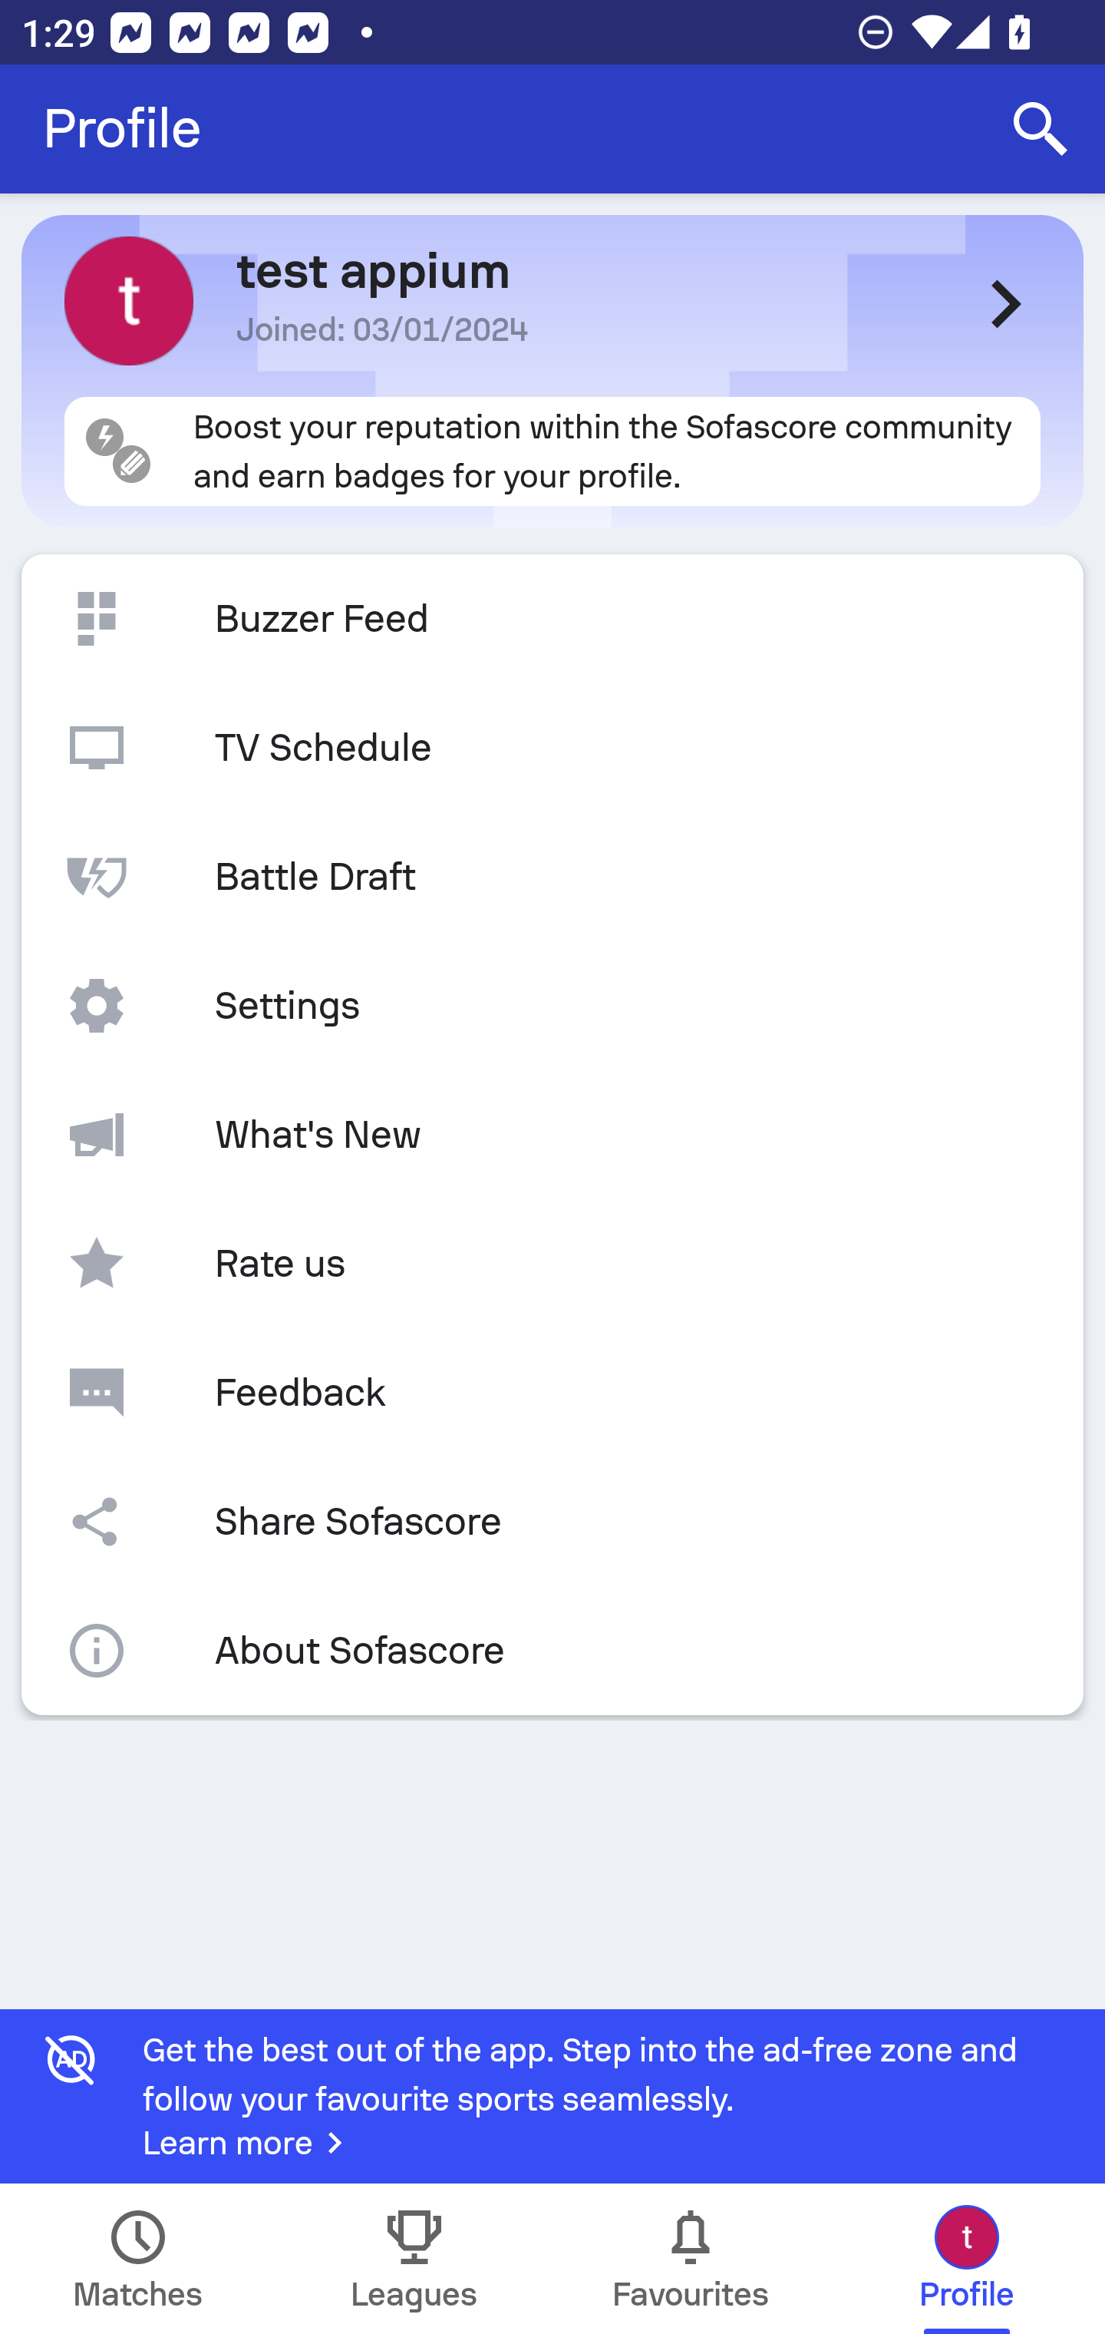 The width and height of the screenshot is (1105, 2334). What do you see at coordinates (552, 1391) in the screenshot?
I see `Feedback` at bounding box center [552, 1391].